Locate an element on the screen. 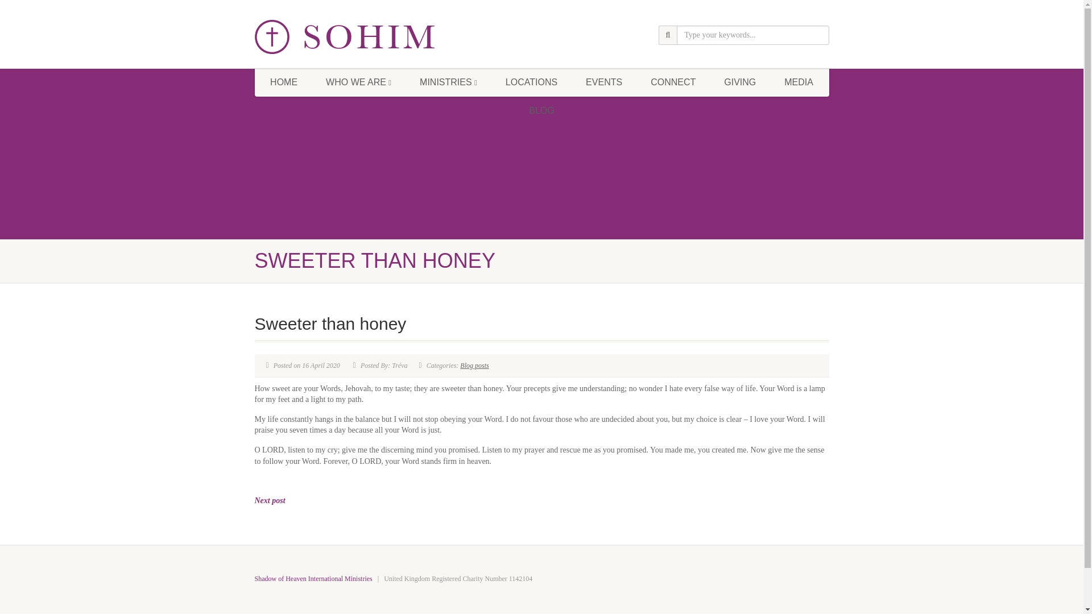 This screenshot has width=1092, height=614. LOCATIONS is located at coordinates (531, 82).